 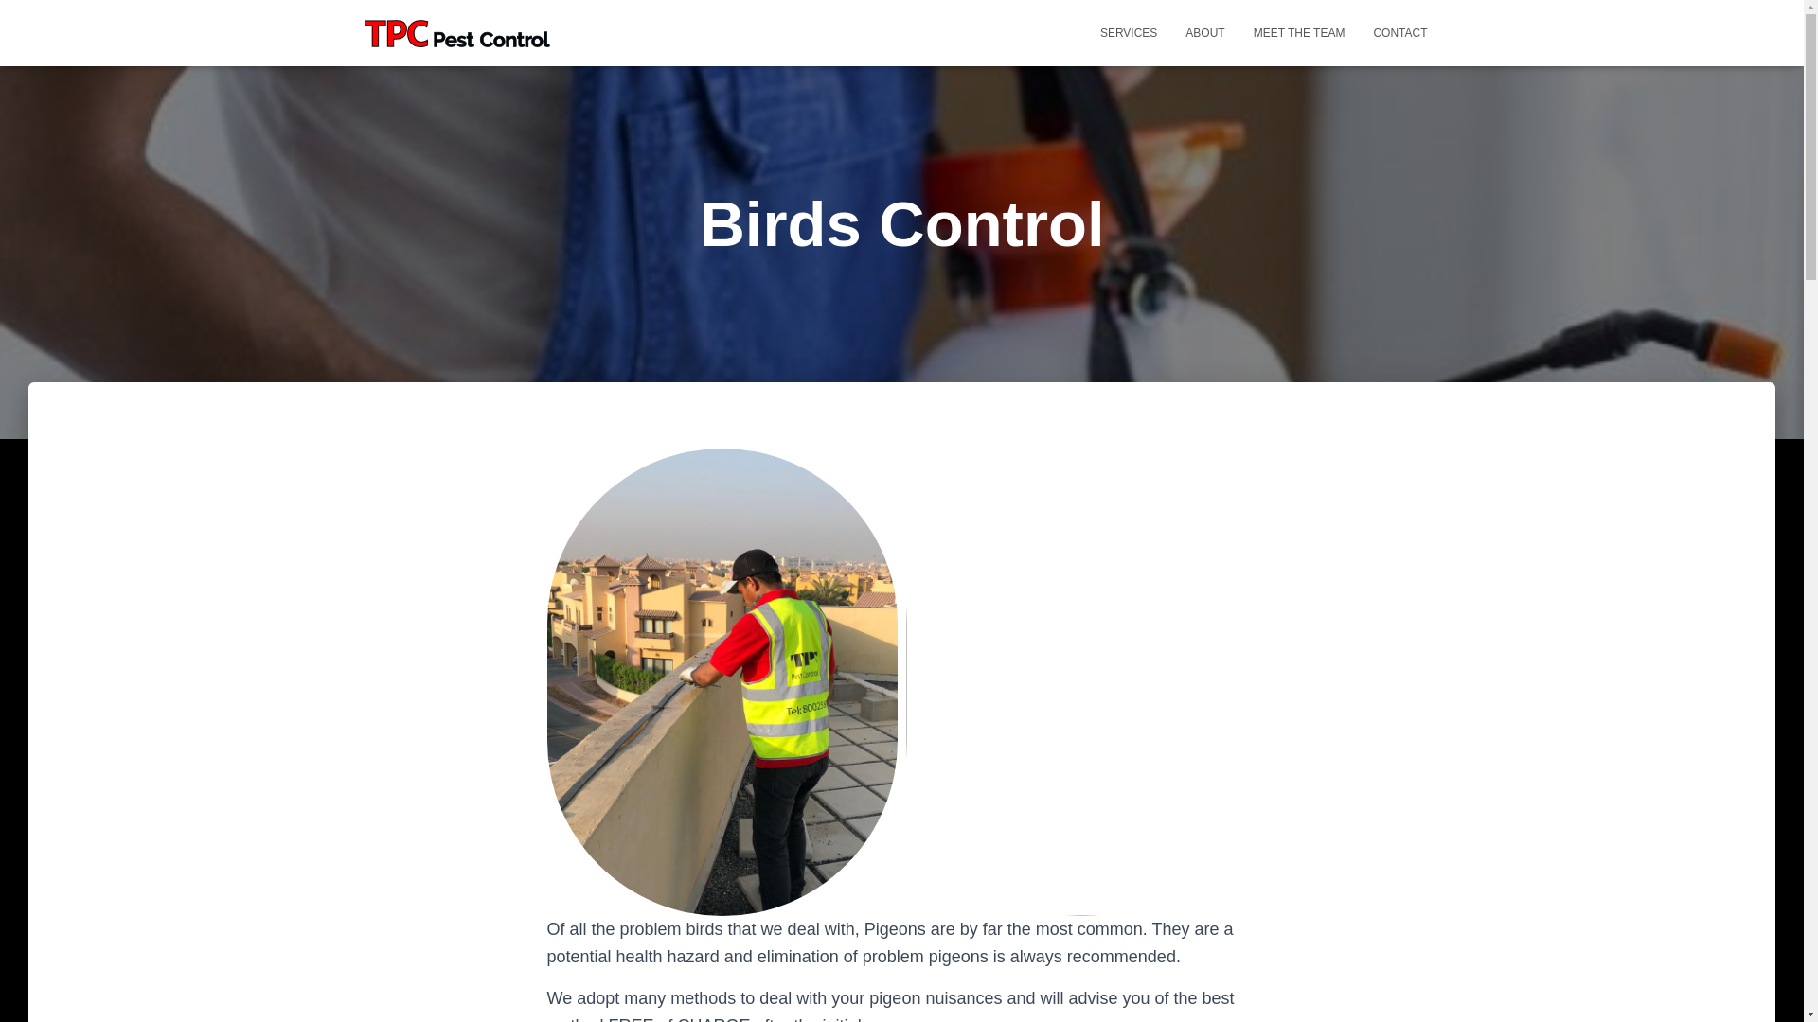 What do you see at coordinates (1204, 32) in the screenshot?
I see `ABOUT` at bounding box center [1204, 32].